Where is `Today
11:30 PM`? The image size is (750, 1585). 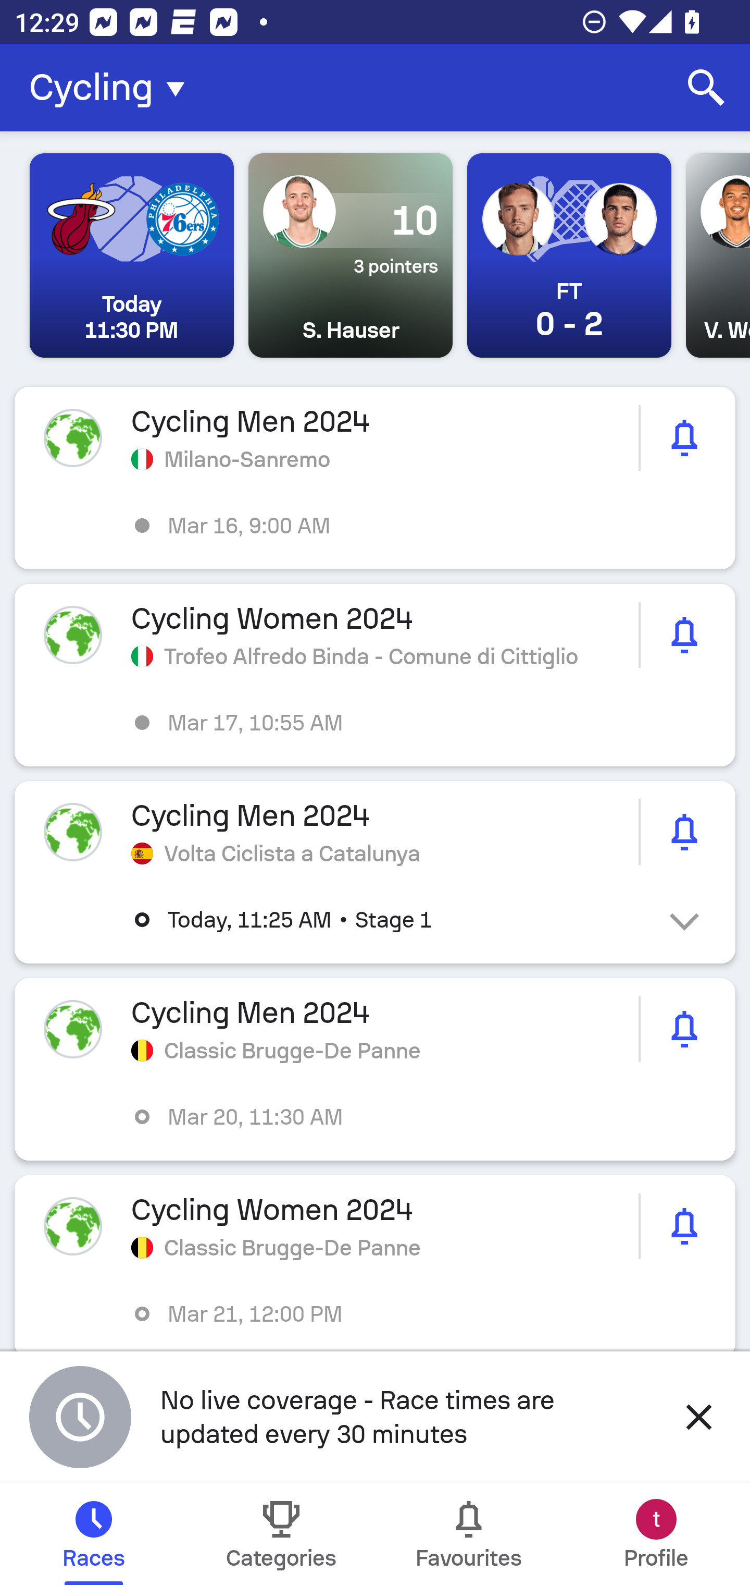 Today
11:30 PM is located at coordinates (132, 255).